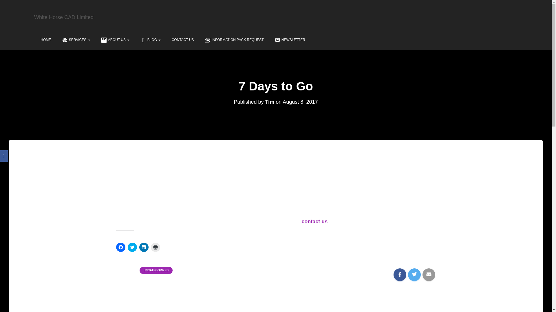 Image resolution: width=556 pixels, height=312 pixels. What do you see at coordinates (289, 39) in the screenshot?
I see ` NEWSLETTER` at bounding box center [289, 39].